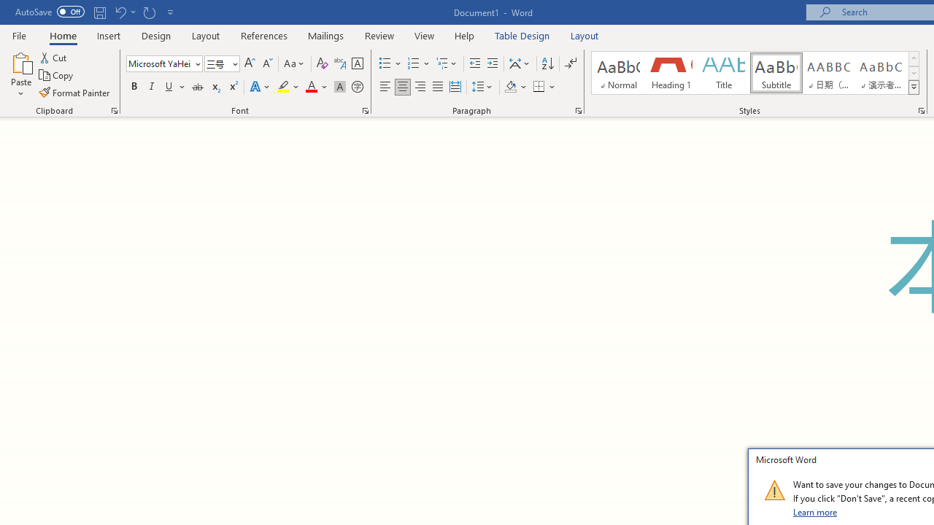 The image size is (934, 525). What do you see at coordinates (437, 87) in the screenshot?
I see `Justify` at bounding box center [437, 87].